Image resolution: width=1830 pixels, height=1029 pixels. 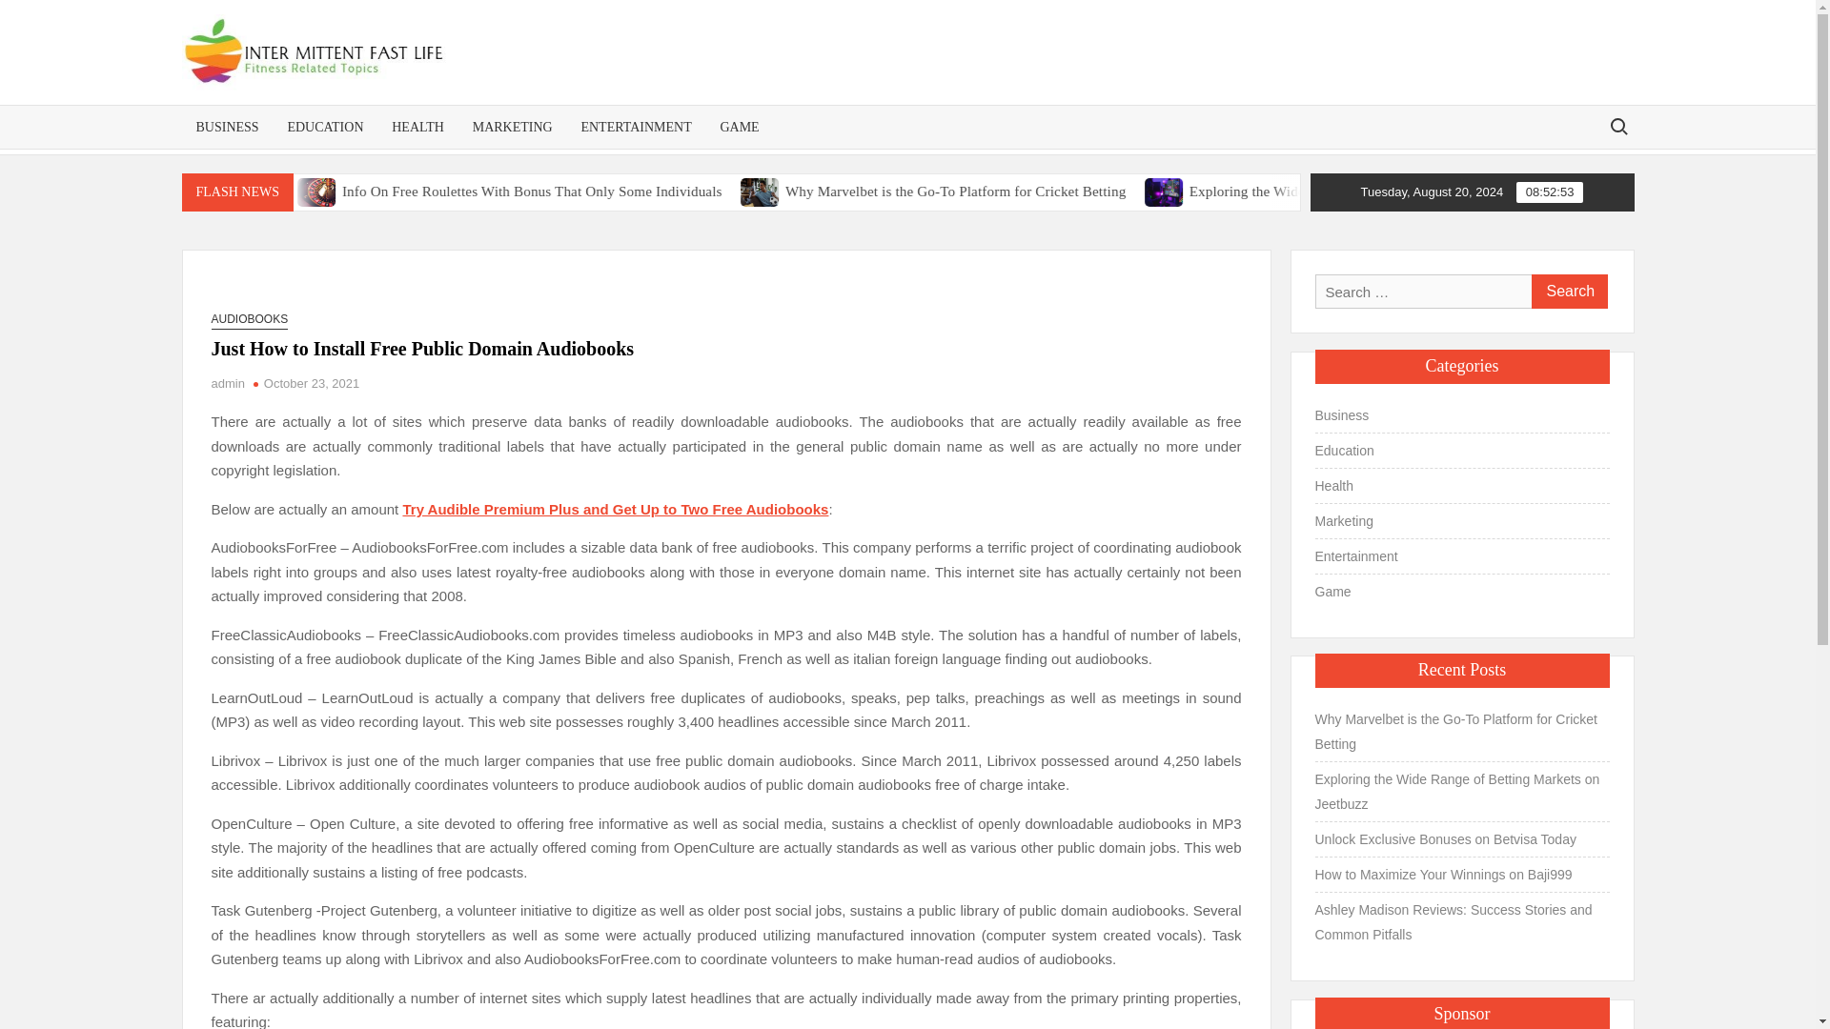 What do you see at coordinates (694, 192) in the screenshot?
I see `Info On Free Roulettes With Bonus That Only Some Individuals` at bounding box center [694, 192].